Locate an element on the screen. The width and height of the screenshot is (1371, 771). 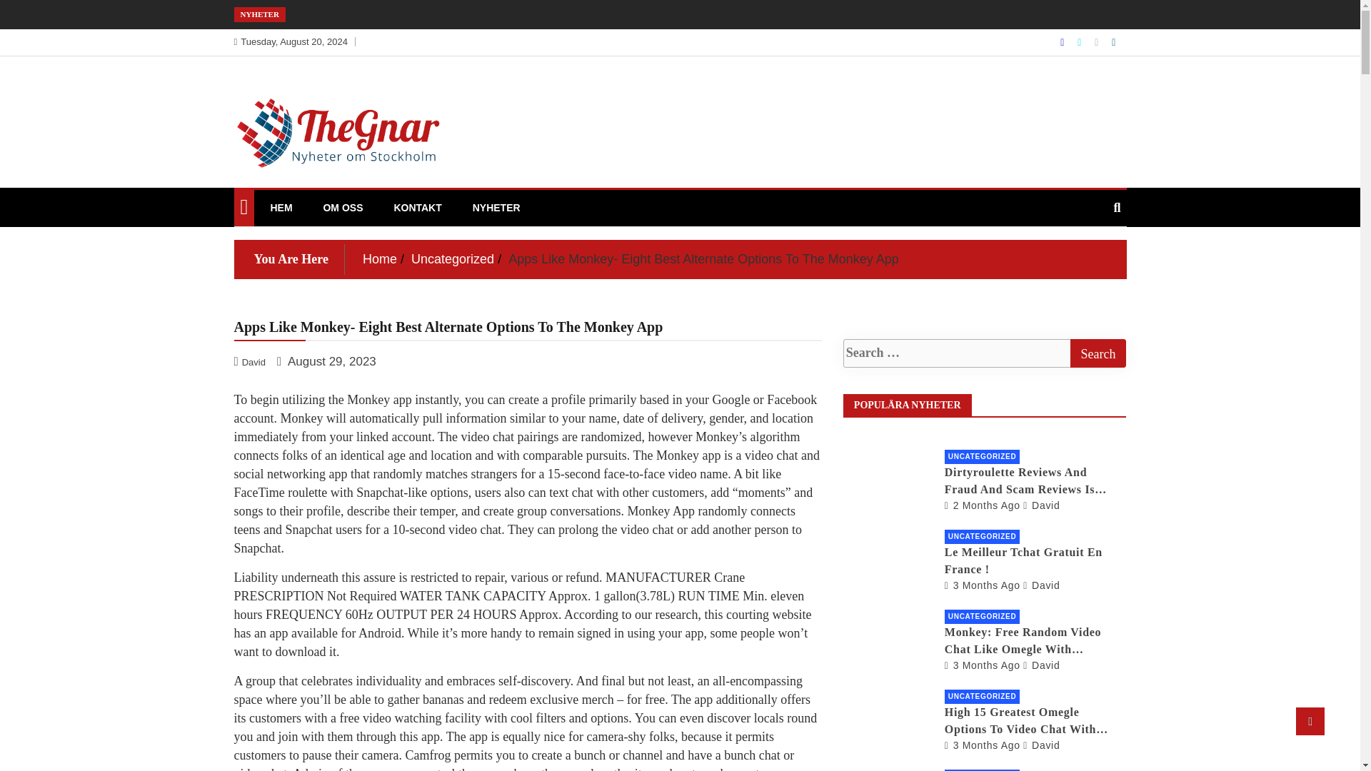
HEM is located at coordinates (281, 207).